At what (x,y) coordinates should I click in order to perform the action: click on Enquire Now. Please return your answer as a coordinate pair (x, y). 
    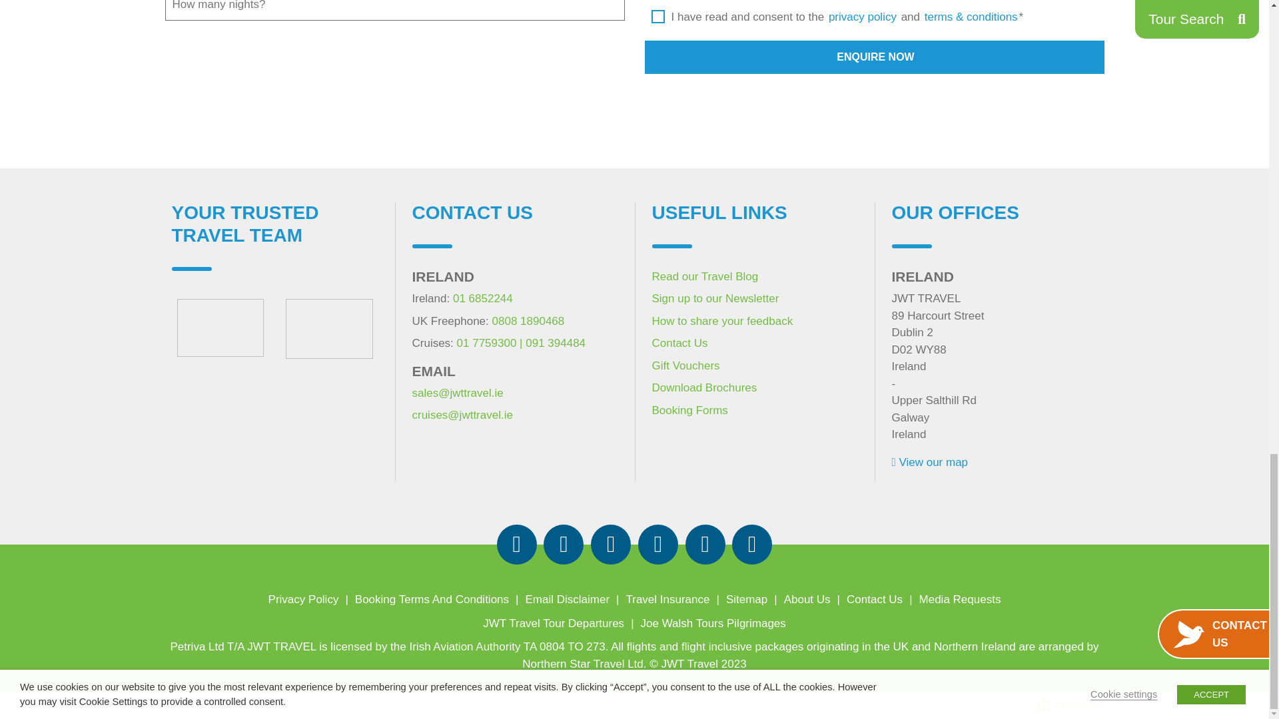
    Looking at the image, I should click on (874, 57).